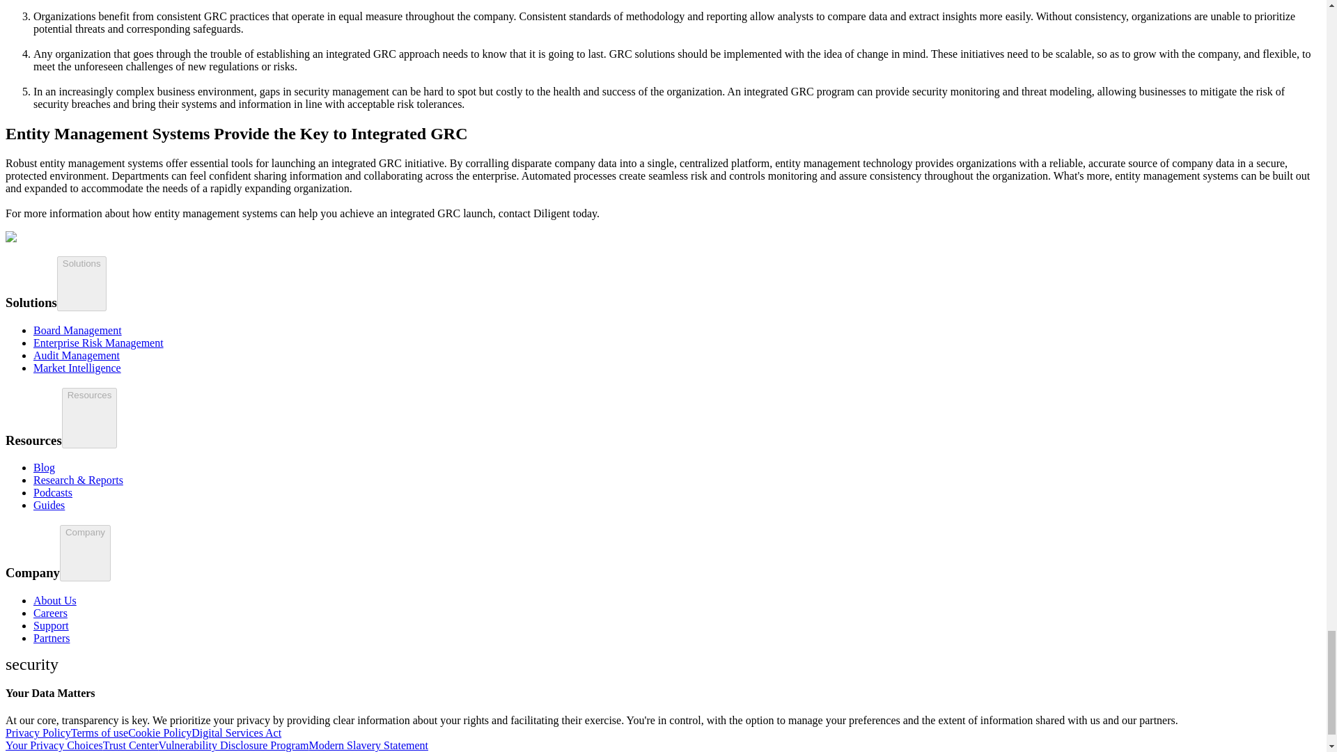 Image resolution: width=1337 pixels, height=752 pixels. I want to click on Resources, so click(89, 418).